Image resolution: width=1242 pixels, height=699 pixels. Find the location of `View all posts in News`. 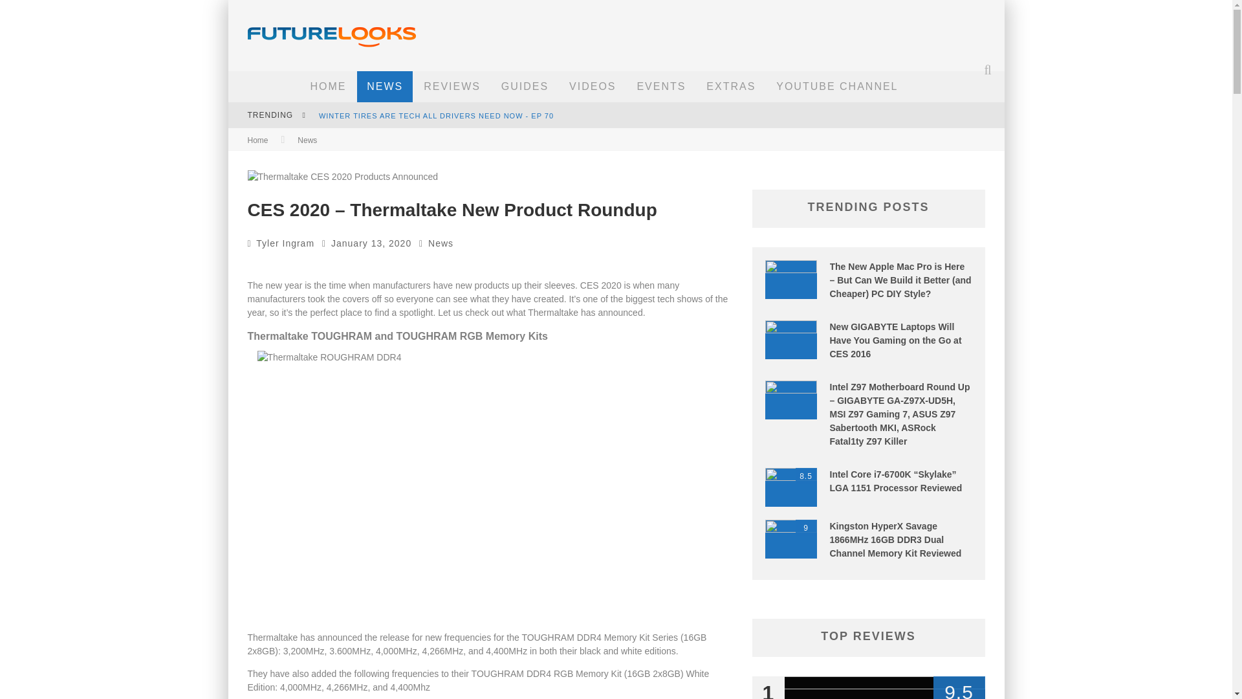

View all posts in News is located at coordinates (441, 243).